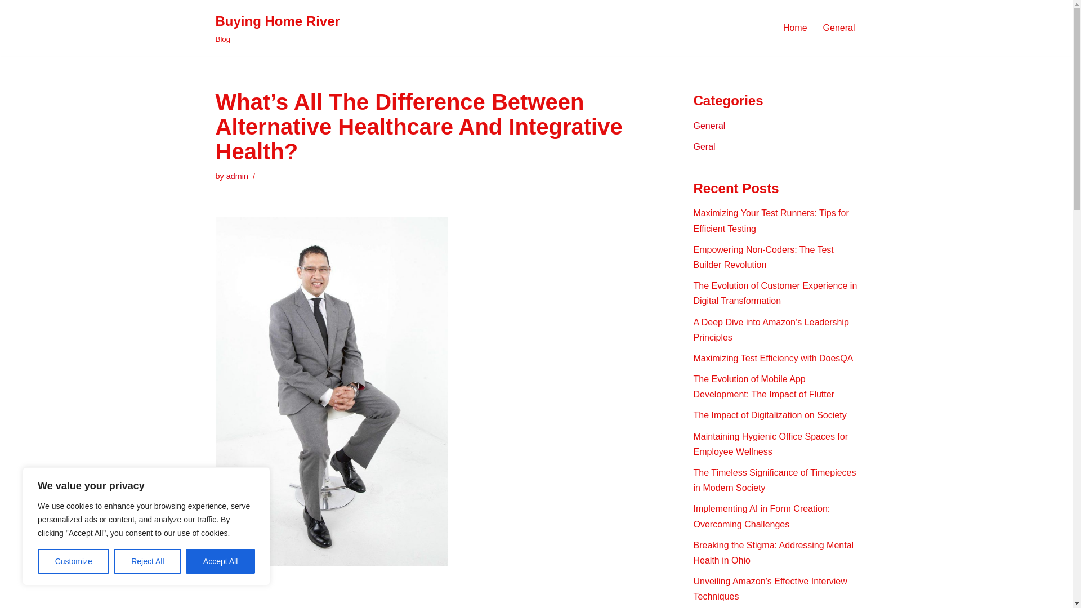 The width and height of the screenshot is (1081, 608). Describe the element at coordinates (839, 27) in the screenshot. I see `General` at that location.